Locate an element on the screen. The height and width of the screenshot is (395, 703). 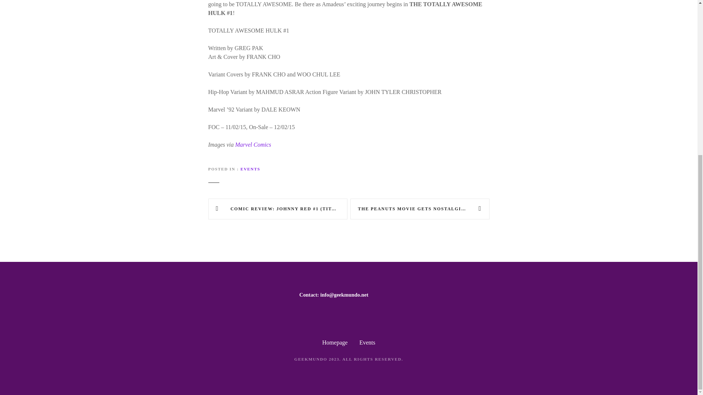
Events is located at coordinates (367, 342).